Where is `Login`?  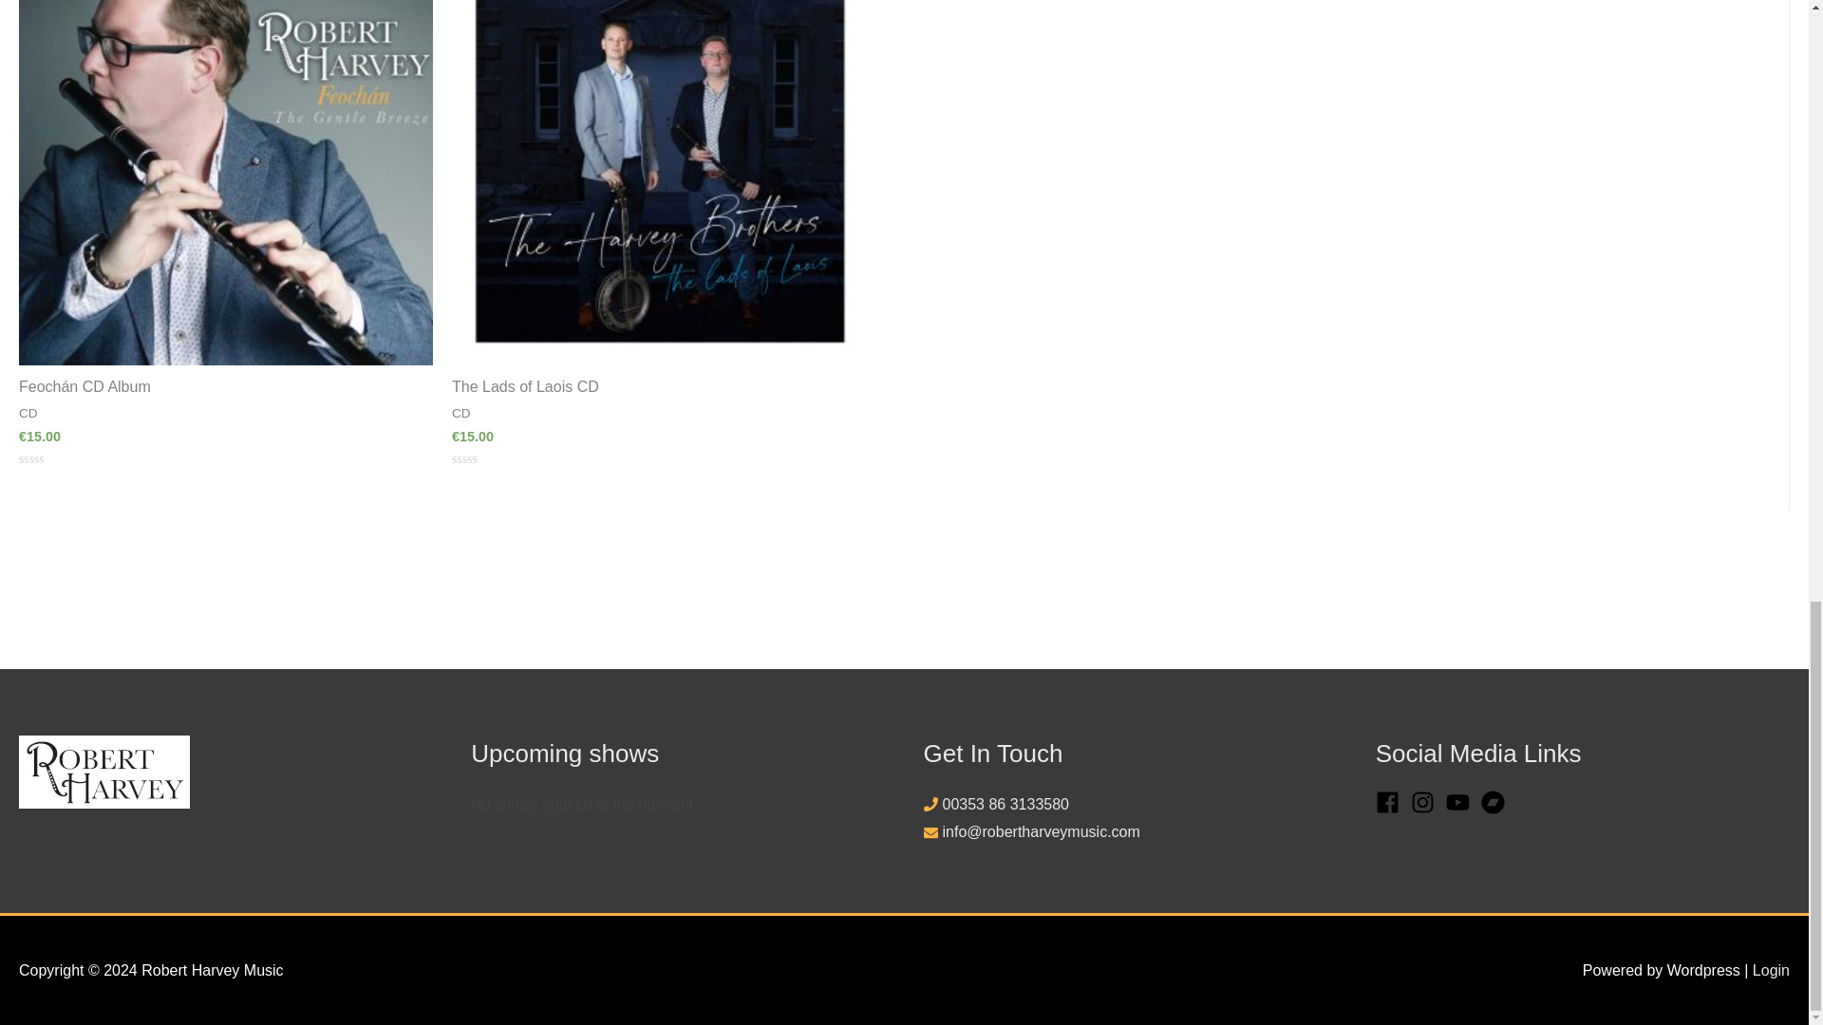
Login is located at coordinates (1771, 970).